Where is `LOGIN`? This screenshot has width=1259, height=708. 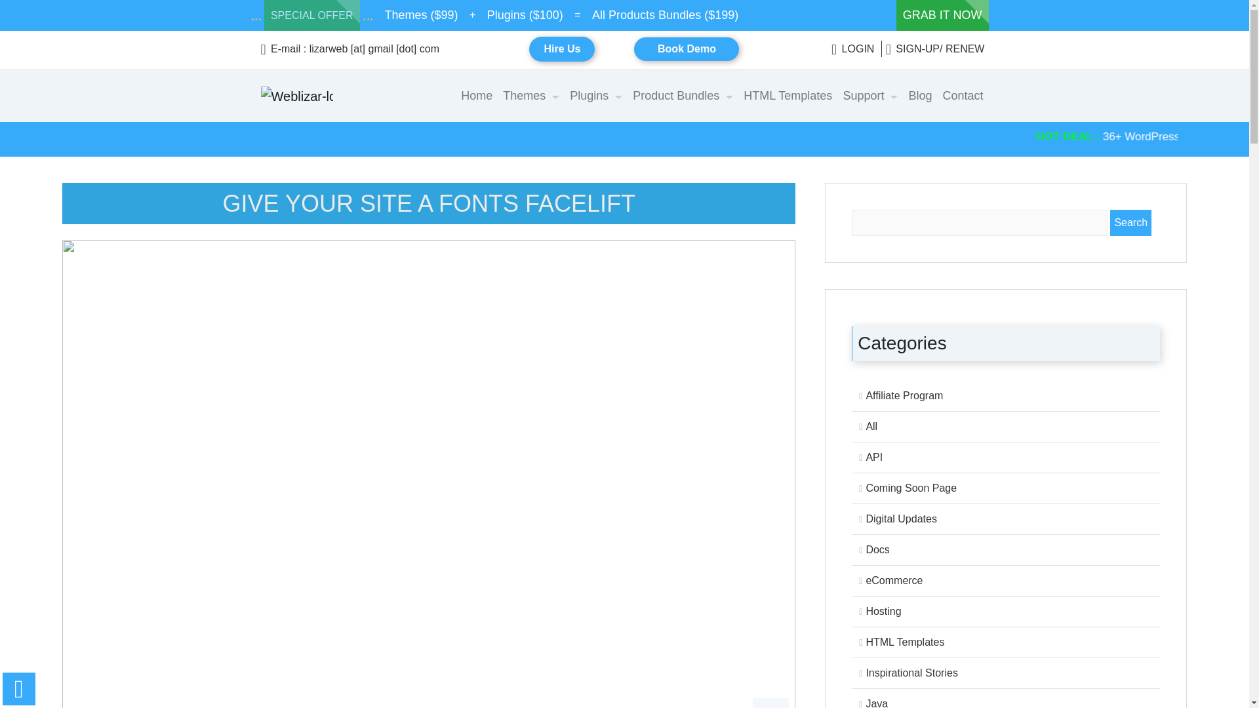
LOGIN is located at coordinates (854, 49).